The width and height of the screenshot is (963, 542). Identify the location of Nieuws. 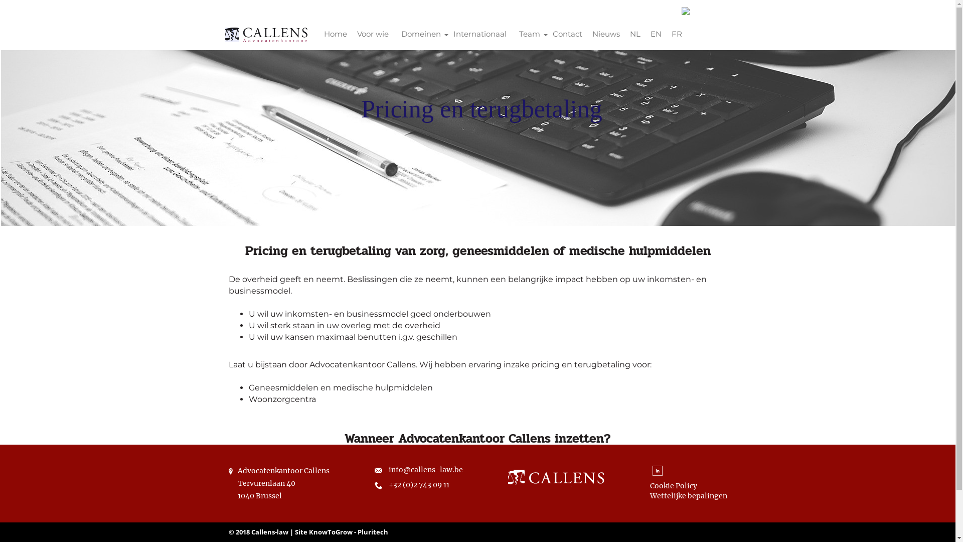
(606, 34).